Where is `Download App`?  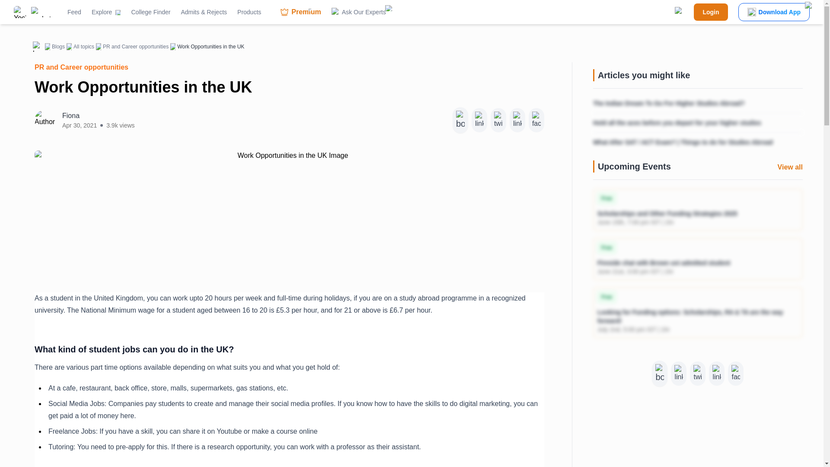 Download App is located at coordinates (774, 12).